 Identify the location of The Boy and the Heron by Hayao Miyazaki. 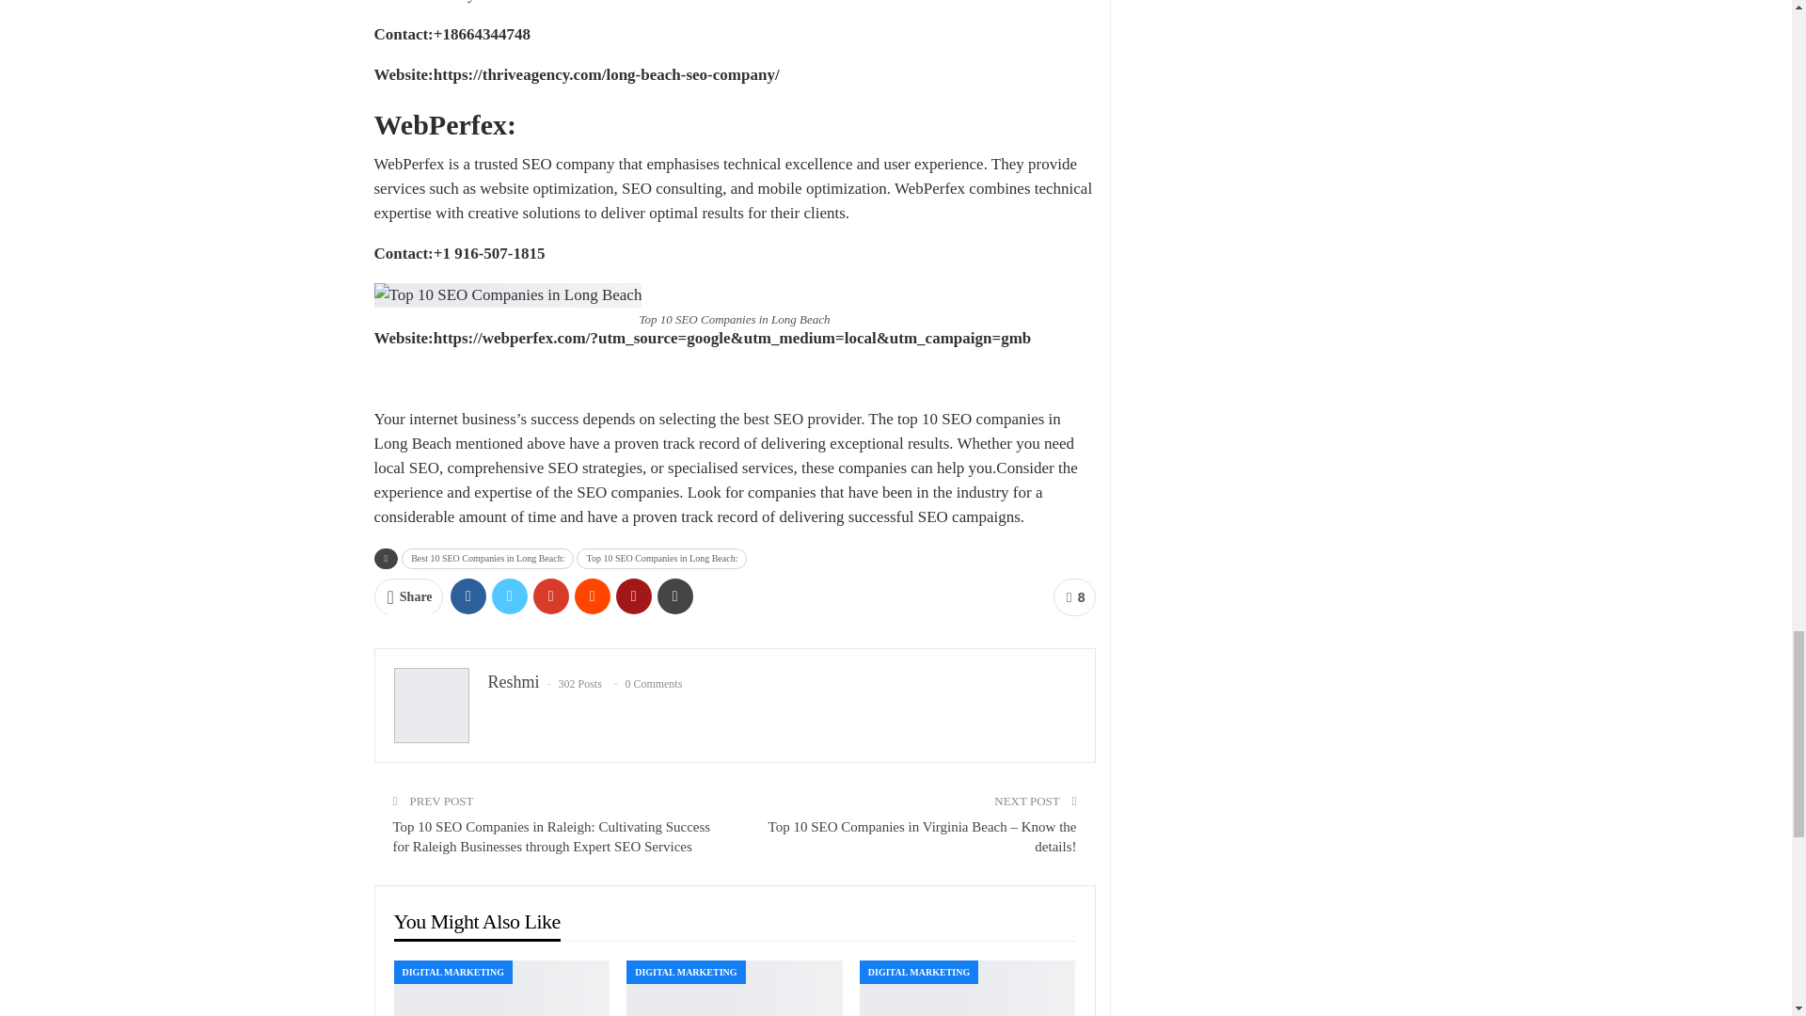
(735, 988).